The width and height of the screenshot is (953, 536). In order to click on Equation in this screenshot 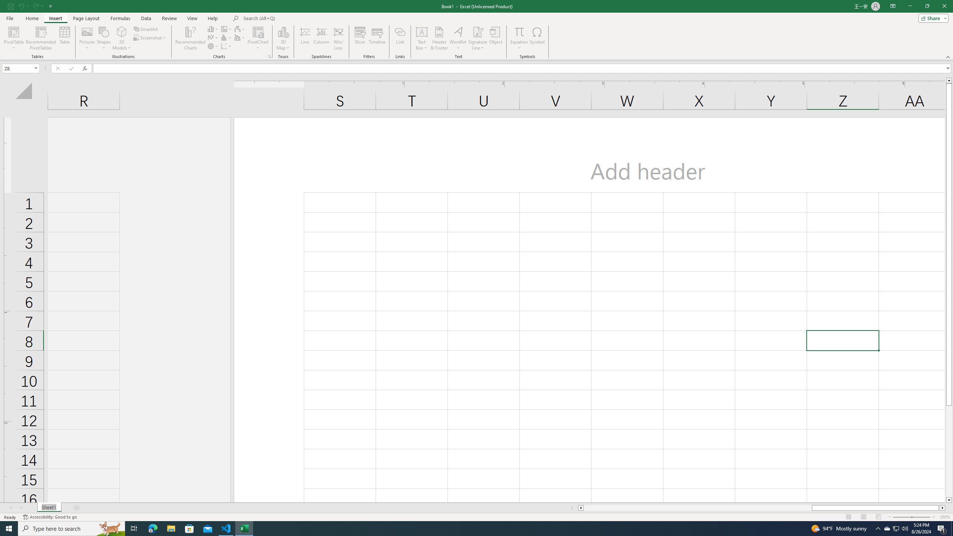, I will do `click(519, 38)`.